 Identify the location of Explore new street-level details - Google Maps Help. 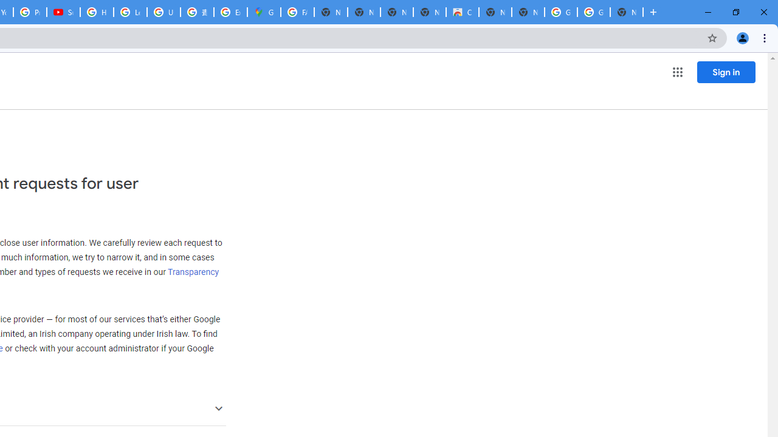
(231, 12).